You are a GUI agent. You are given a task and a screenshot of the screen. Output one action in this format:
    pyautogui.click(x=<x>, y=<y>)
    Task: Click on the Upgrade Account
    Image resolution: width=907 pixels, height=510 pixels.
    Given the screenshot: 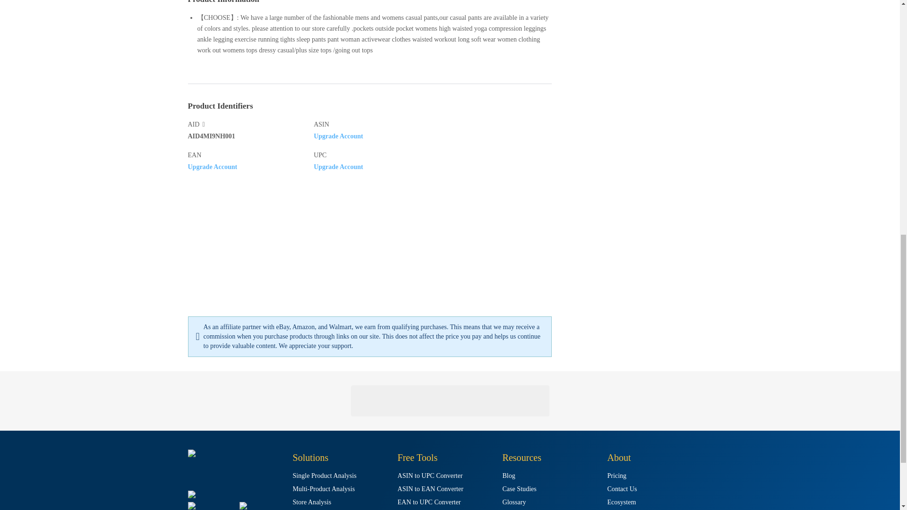 What is the action you would take?
    pyautogui.click(x=213, y=166)
    